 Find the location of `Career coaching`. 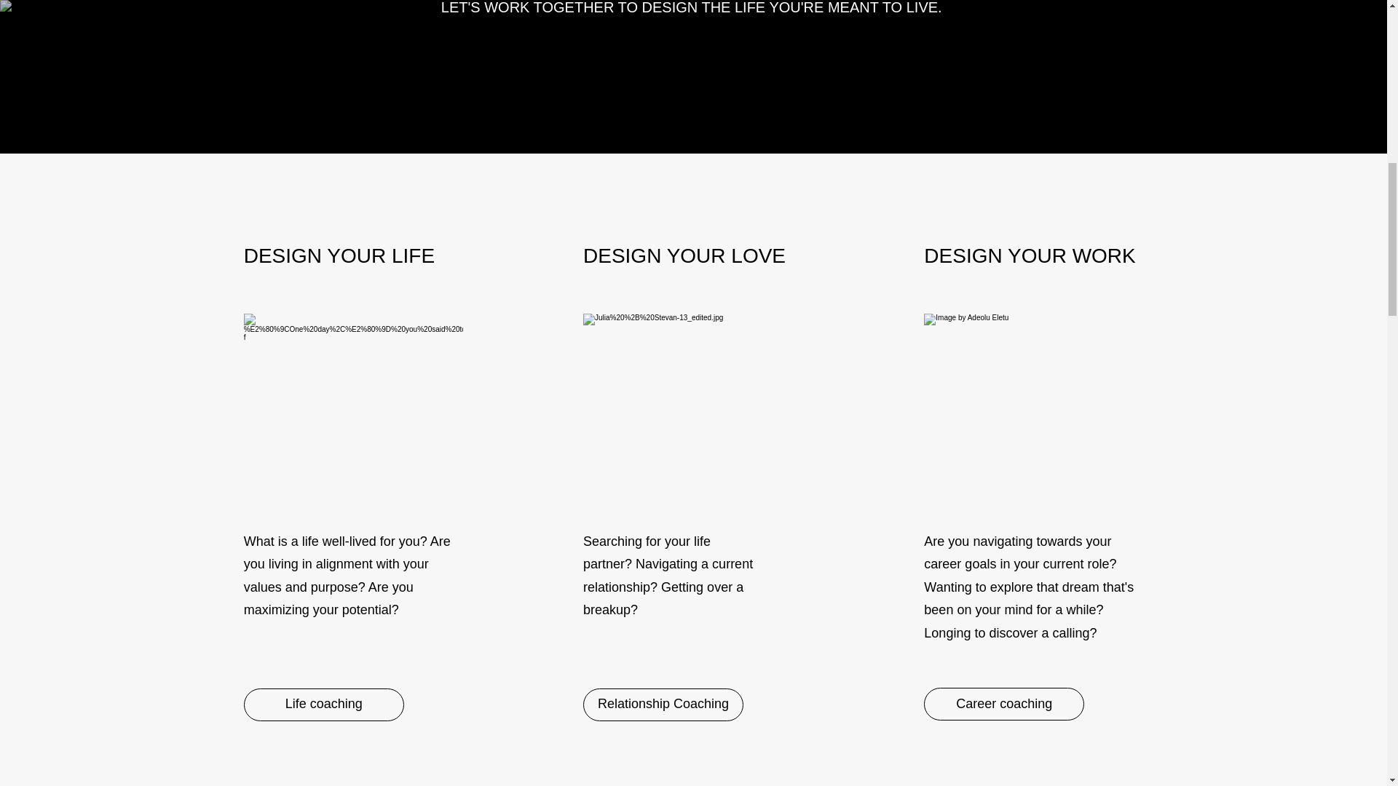

Career coaching is located at coordinates (1004, 704).